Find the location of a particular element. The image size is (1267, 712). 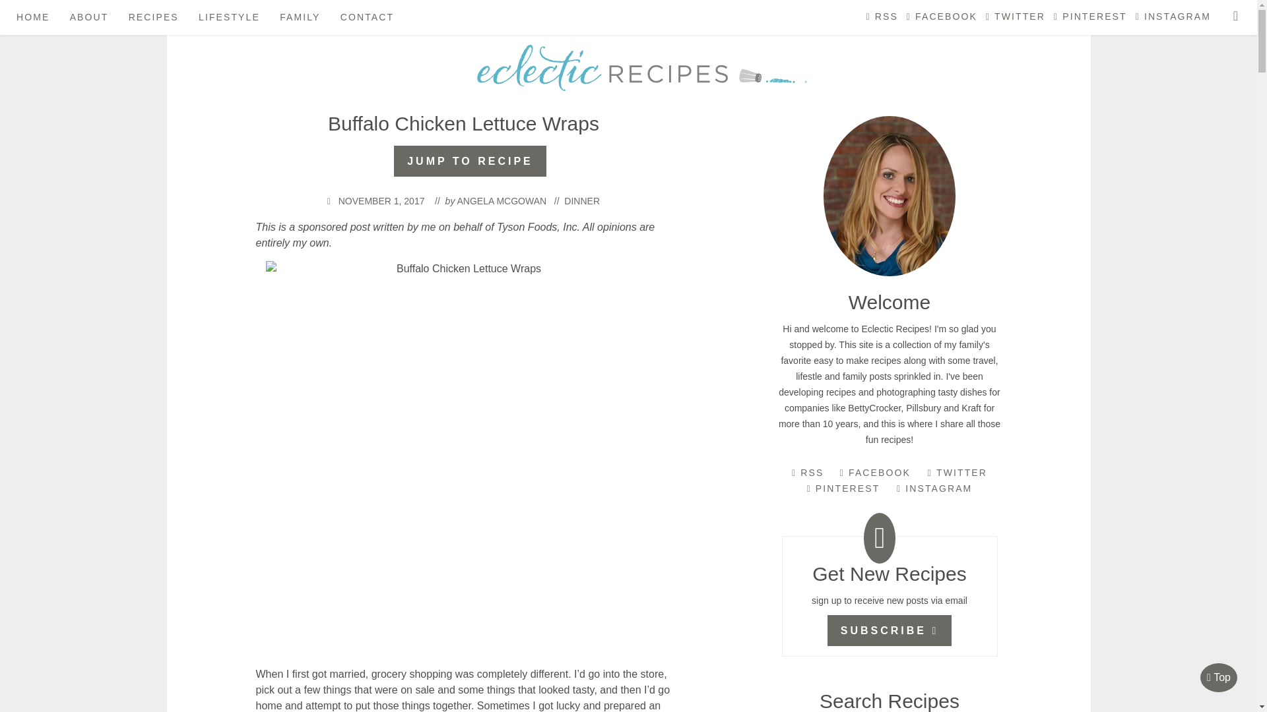

HOME is located at coordinates (29, 18).